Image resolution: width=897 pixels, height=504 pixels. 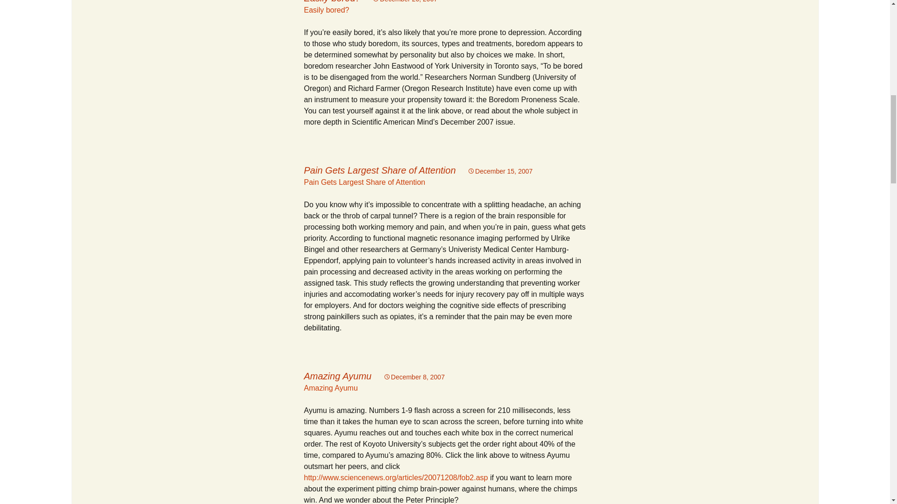 I want to click on Pain Gets Largest Share of Attention, so click(x=379, y=170).